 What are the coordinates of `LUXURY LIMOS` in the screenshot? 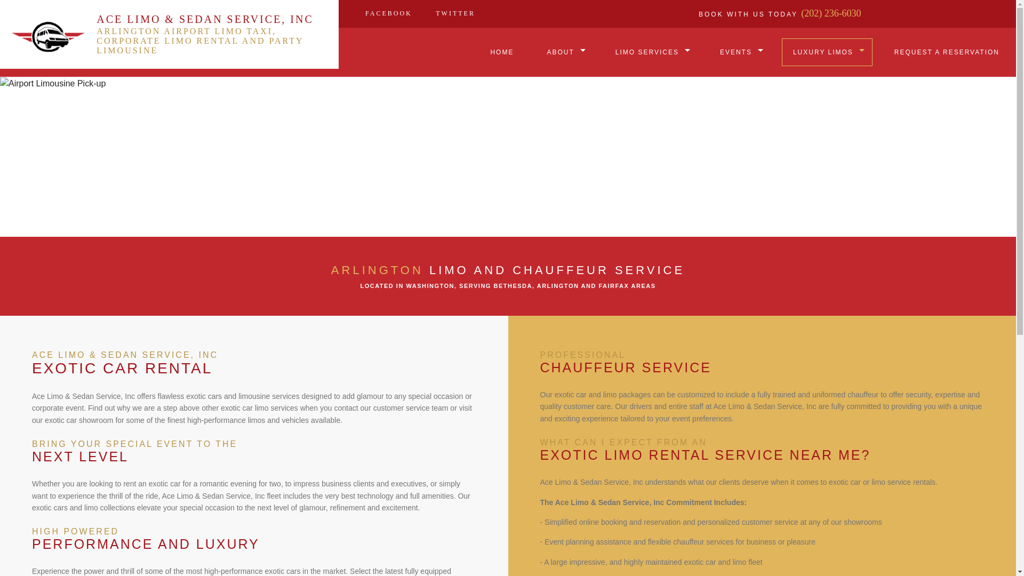 It's located at (827, 52).